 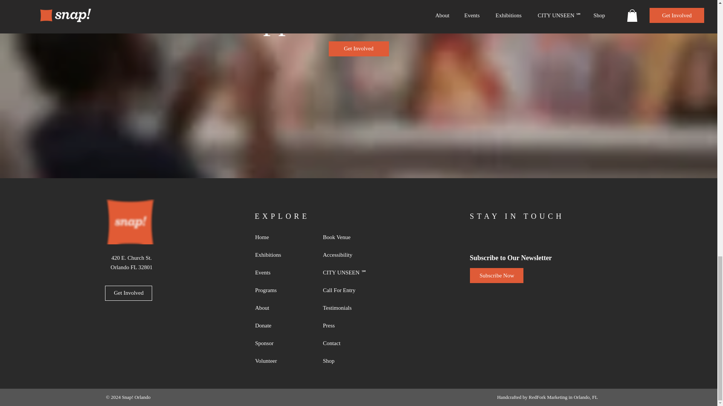 What do you see at coordinates (276, 238) in the screenshot?
I see `Home` at bounding box center [276, 238].